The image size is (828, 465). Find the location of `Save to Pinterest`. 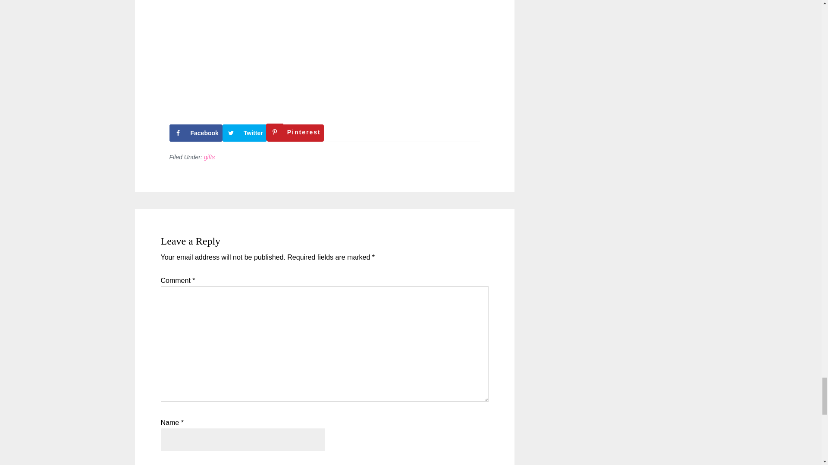

Save to Pinterest is located at coordinates (295, 133).